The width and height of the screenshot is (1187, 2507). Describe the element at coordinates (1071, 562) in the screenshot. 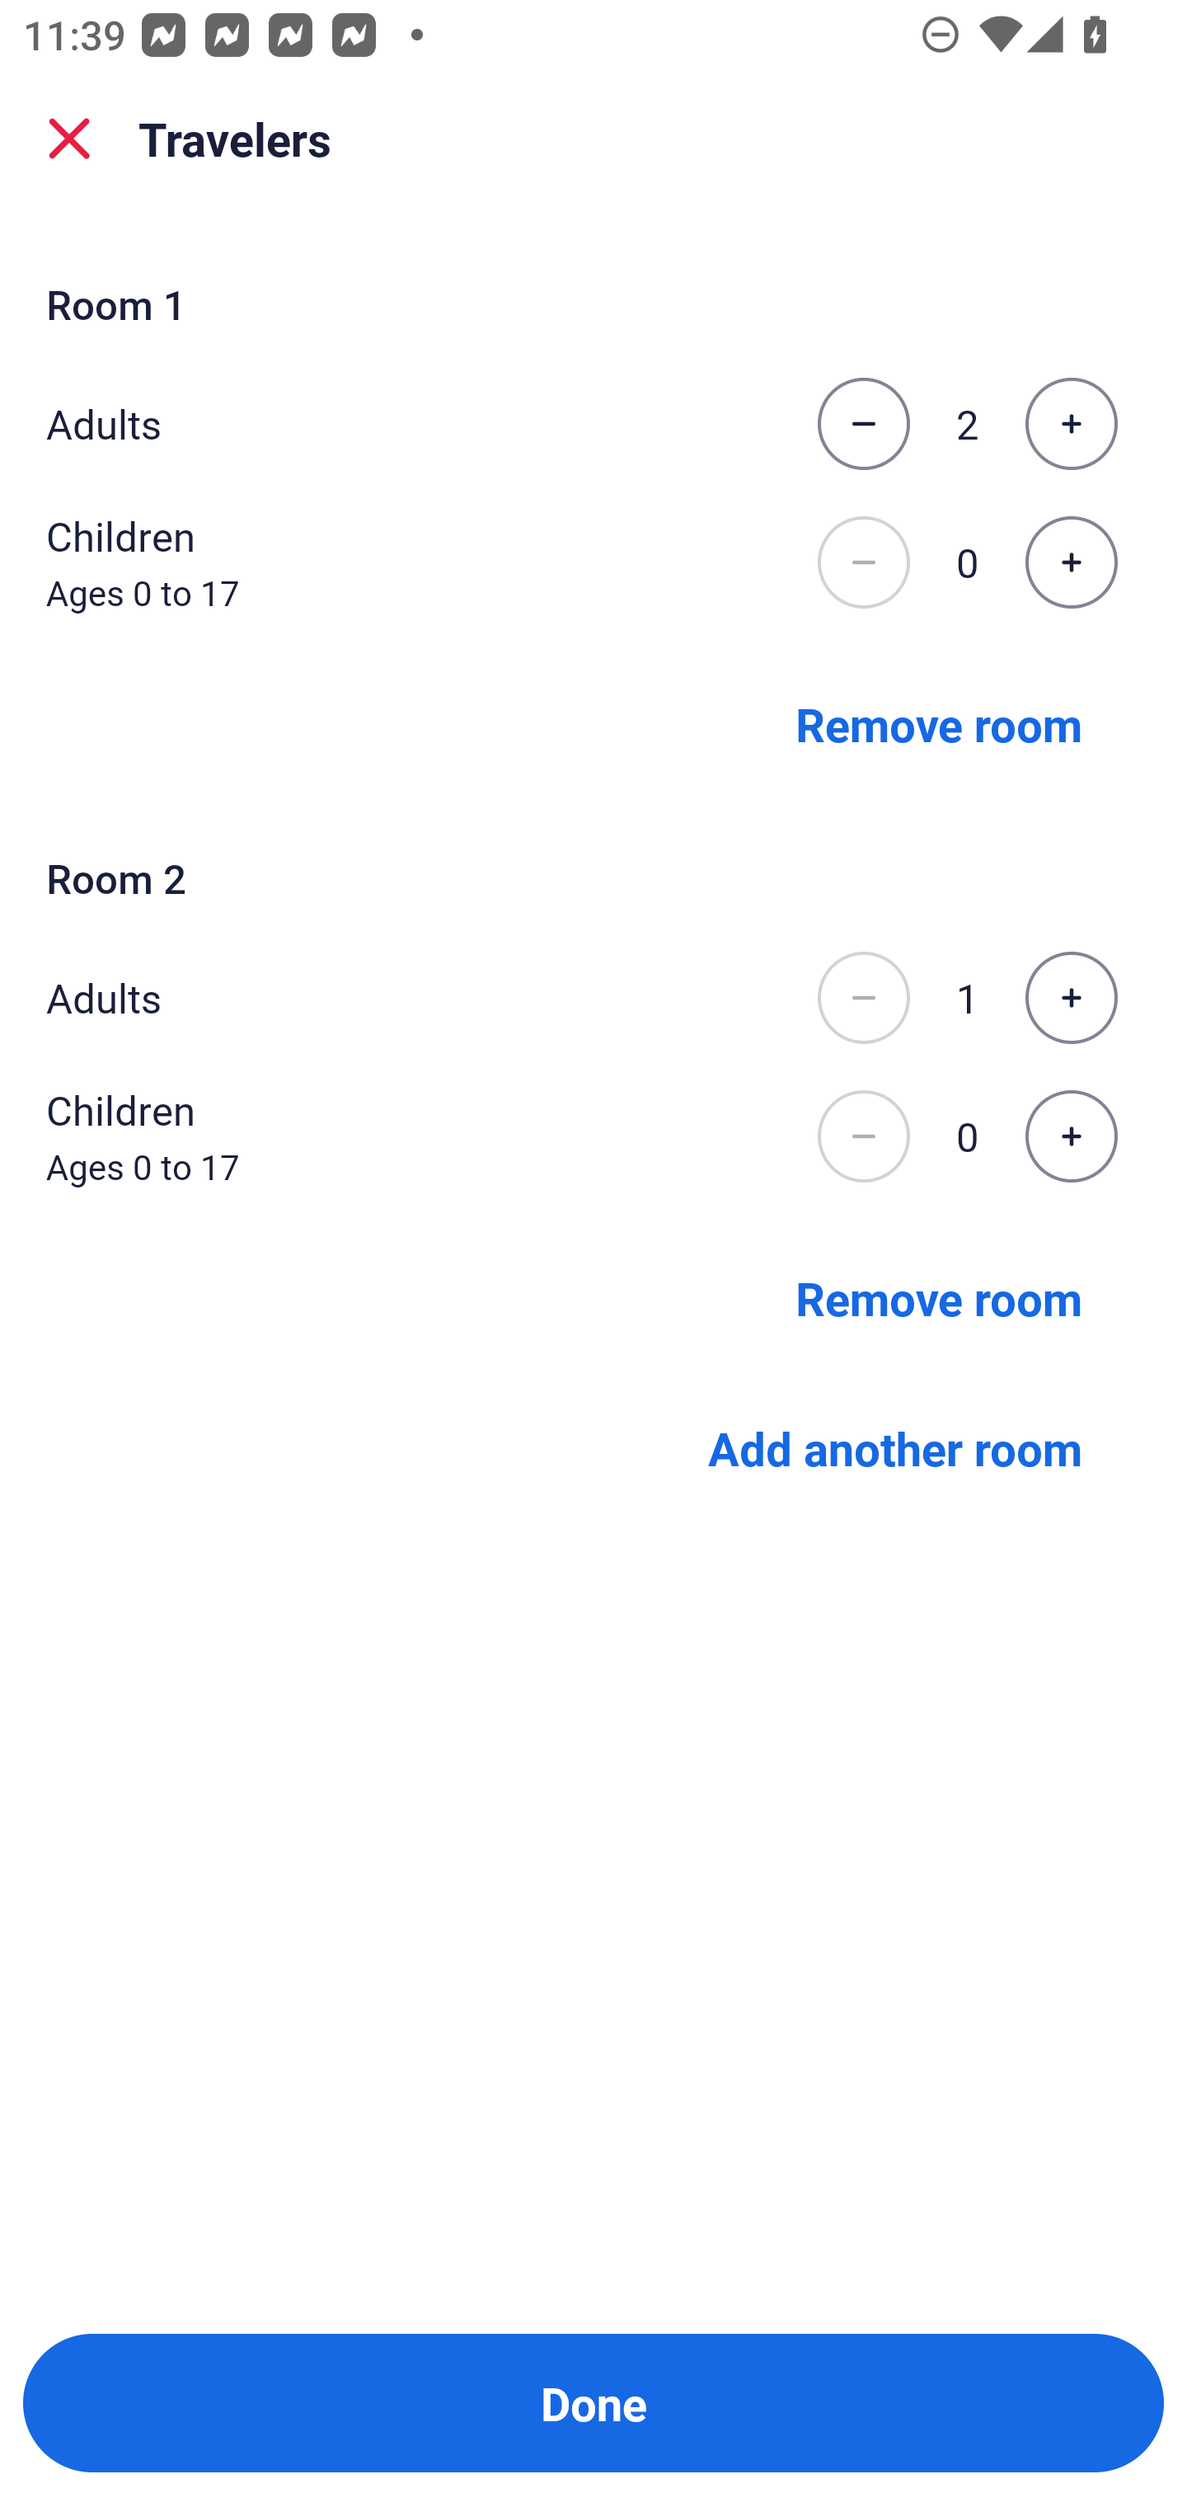

I see `Increase the number of children` at that location.